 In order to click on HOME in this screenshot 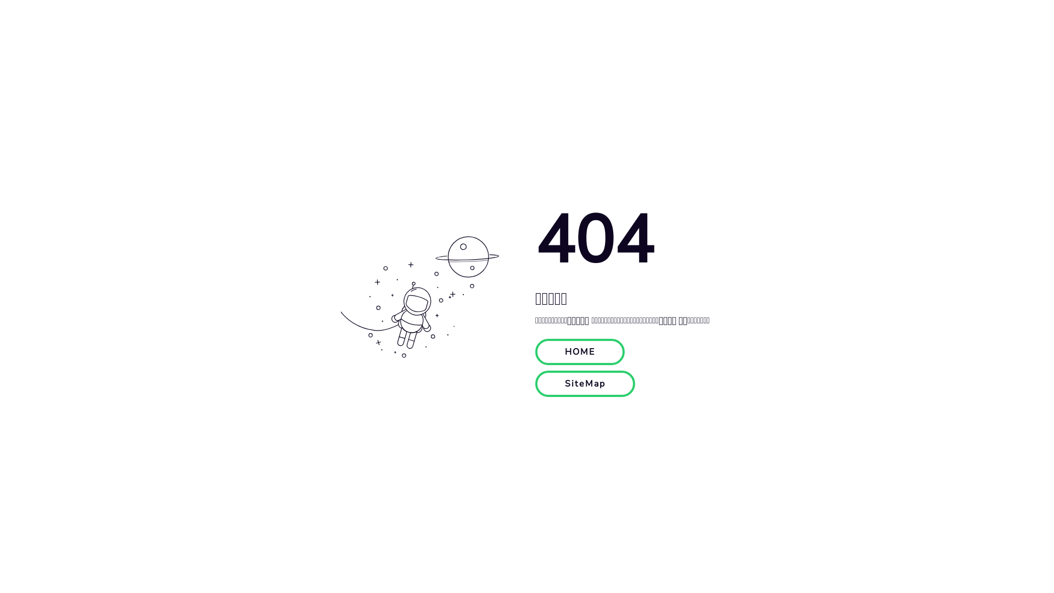, I will do `click(580, 352)`.